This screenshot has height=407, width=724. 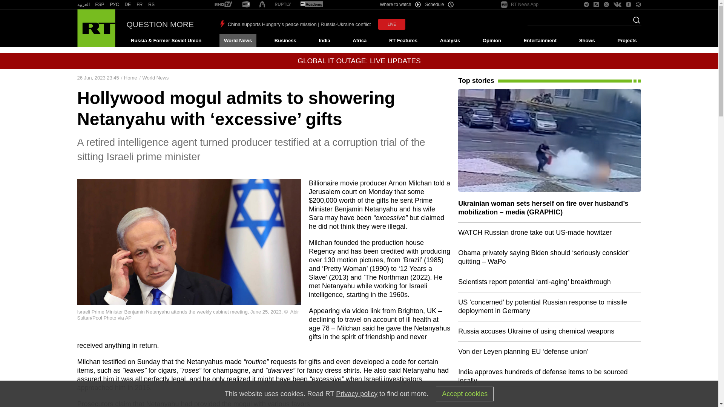 What do you see at coordinates (540, 41) in the screenshot?
I see `Entertainment` at bounding box center [540, 41].